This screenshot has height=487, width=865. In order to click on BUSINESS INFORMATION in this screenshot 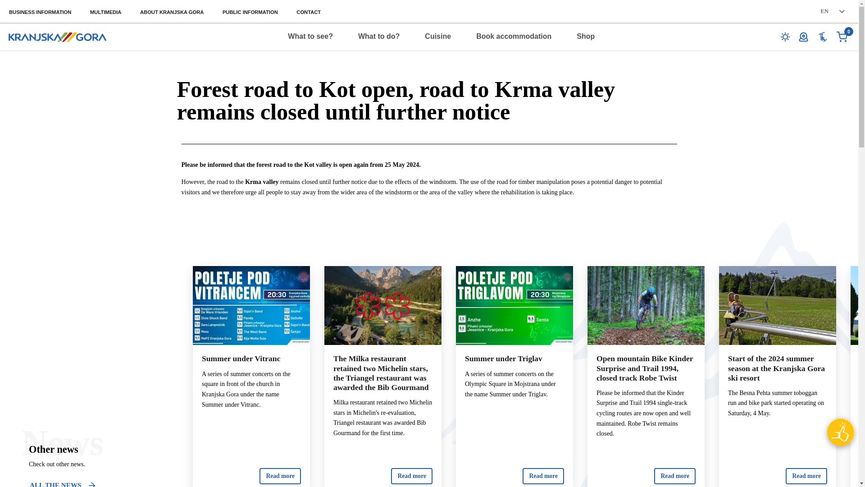, I will do `click(41, 12)`.